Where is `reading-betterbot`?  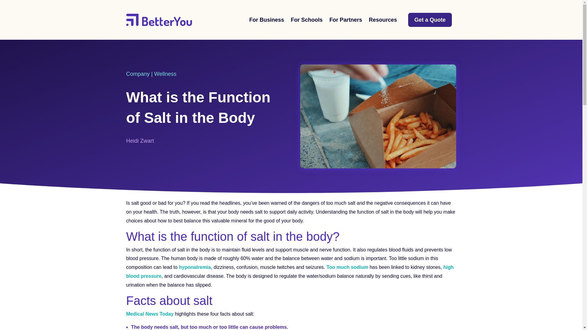
reading-betterbot is located at coordinates (378, 116).